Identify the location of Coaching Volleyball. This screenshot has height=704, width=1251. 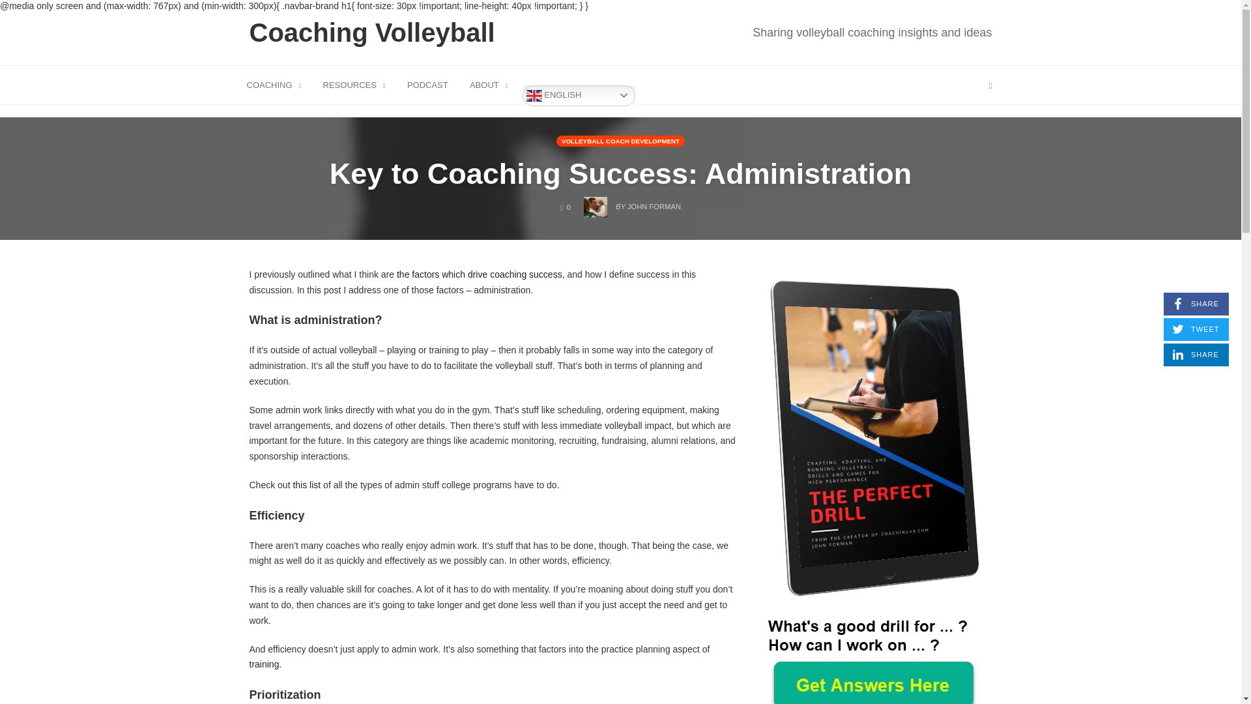
(354, 84).